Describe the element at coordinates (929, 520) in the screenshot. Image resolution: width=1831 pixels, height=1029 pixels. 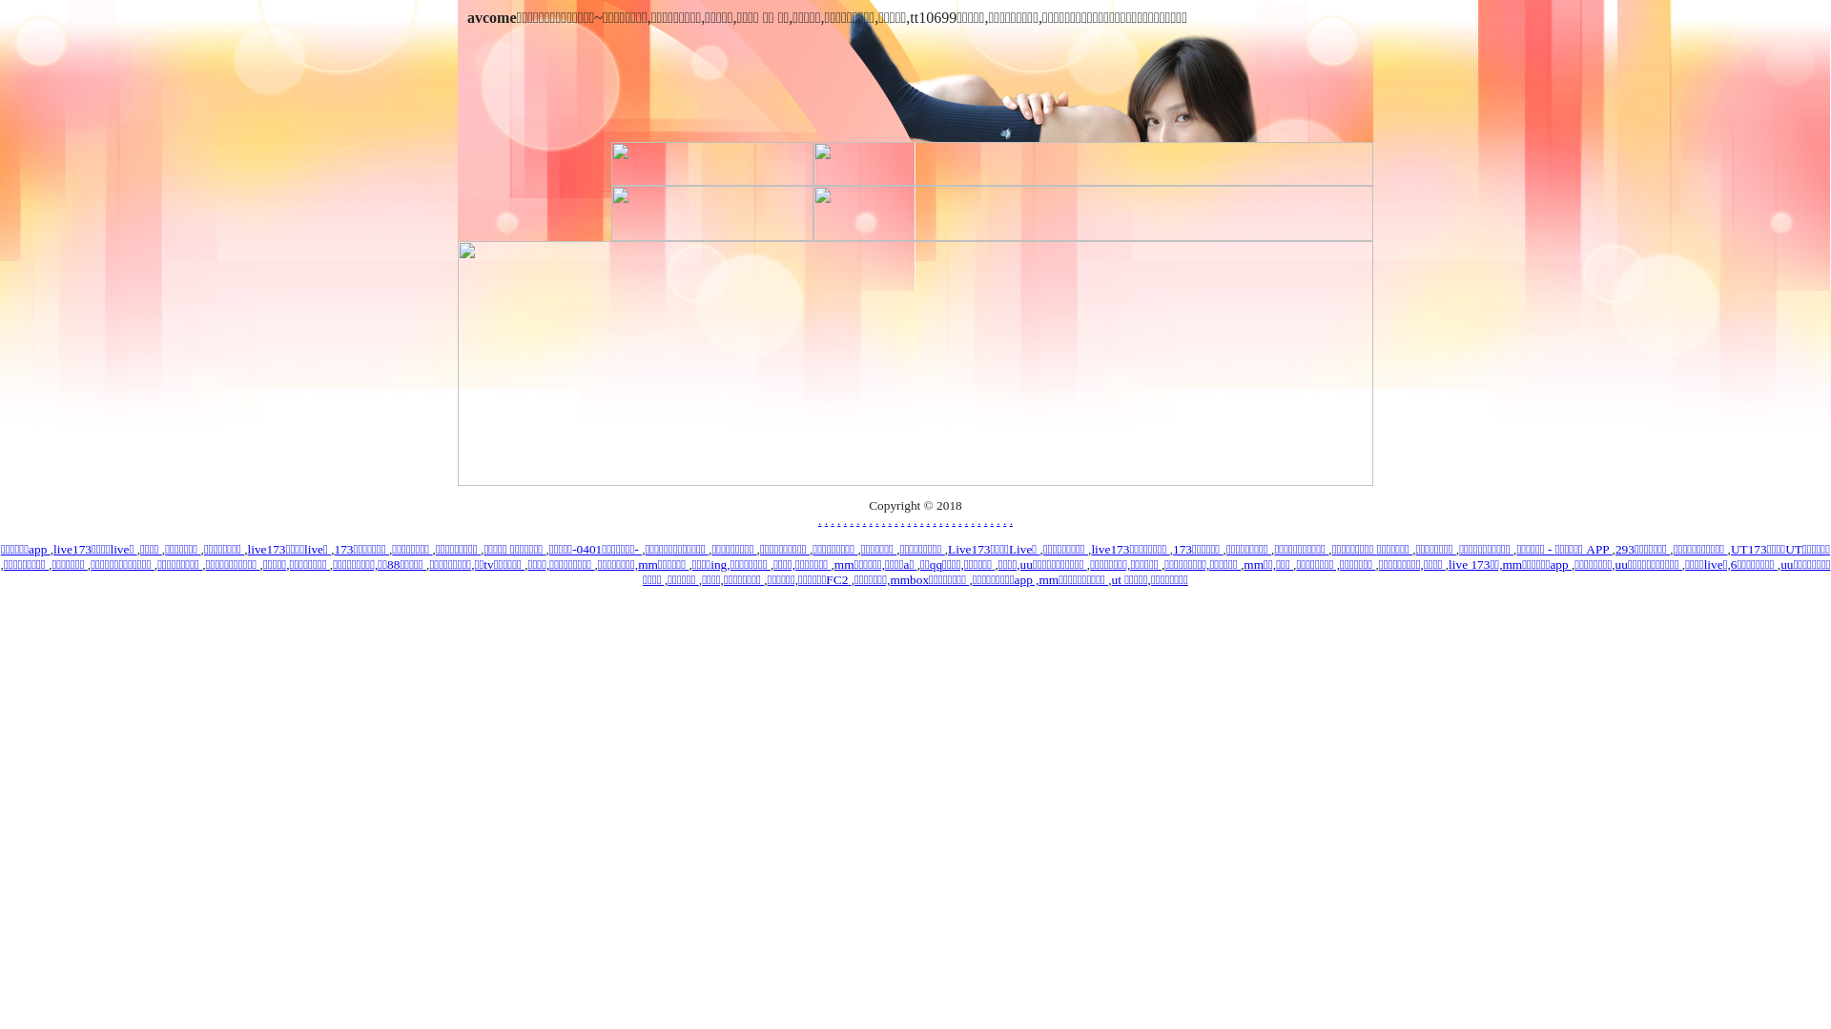
I see `.` at that location.